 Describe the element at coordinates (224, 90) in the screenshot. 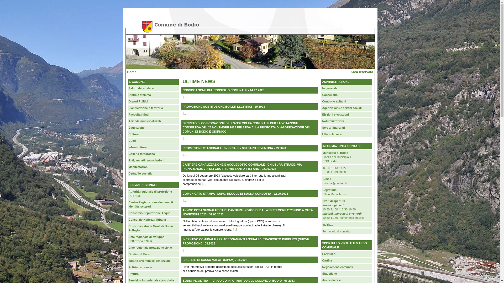

I see `CONVOCAZIONE DEL CONSIGLIO COMUNALE - 14.12.2023` at that location.